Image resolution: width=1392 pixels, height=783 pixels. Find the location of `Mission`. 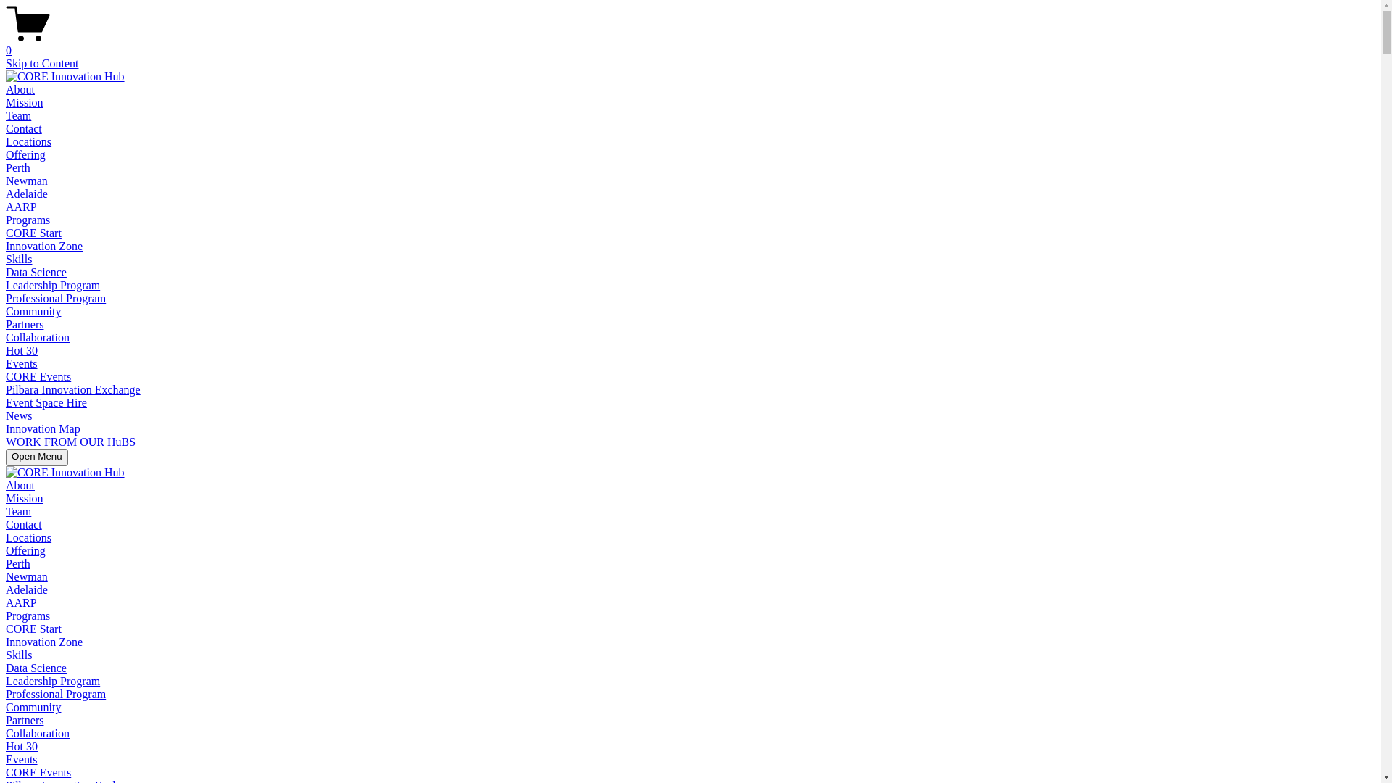

Mission is located at coordinates (25, 499).